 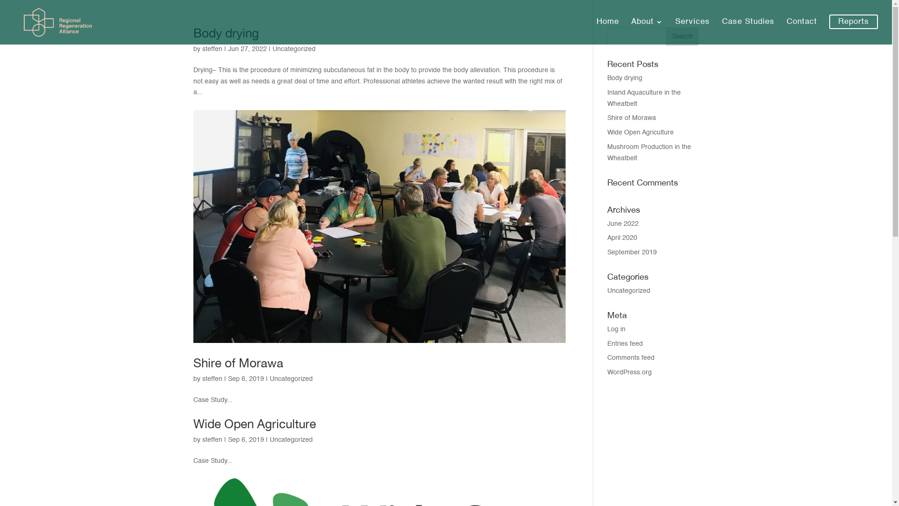 I want to click on steffen, so click(x=213, y=440).